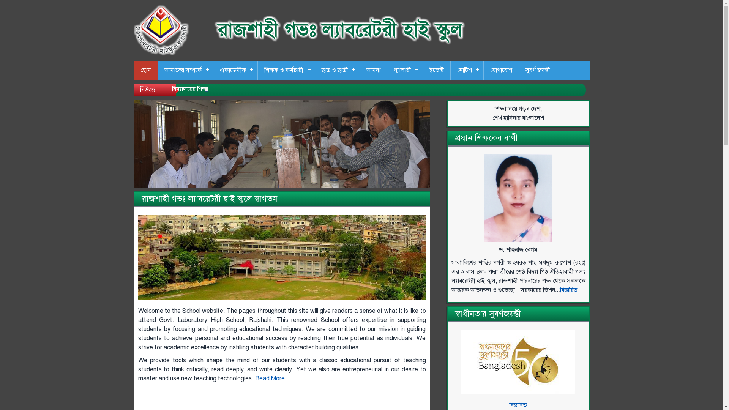 The width and height of the screenshot is (729, 410). What do you see at coordinates (208, 401) in the screenshot?
I see `tekken 3 game download for pc` at bounding box center [208, 401].